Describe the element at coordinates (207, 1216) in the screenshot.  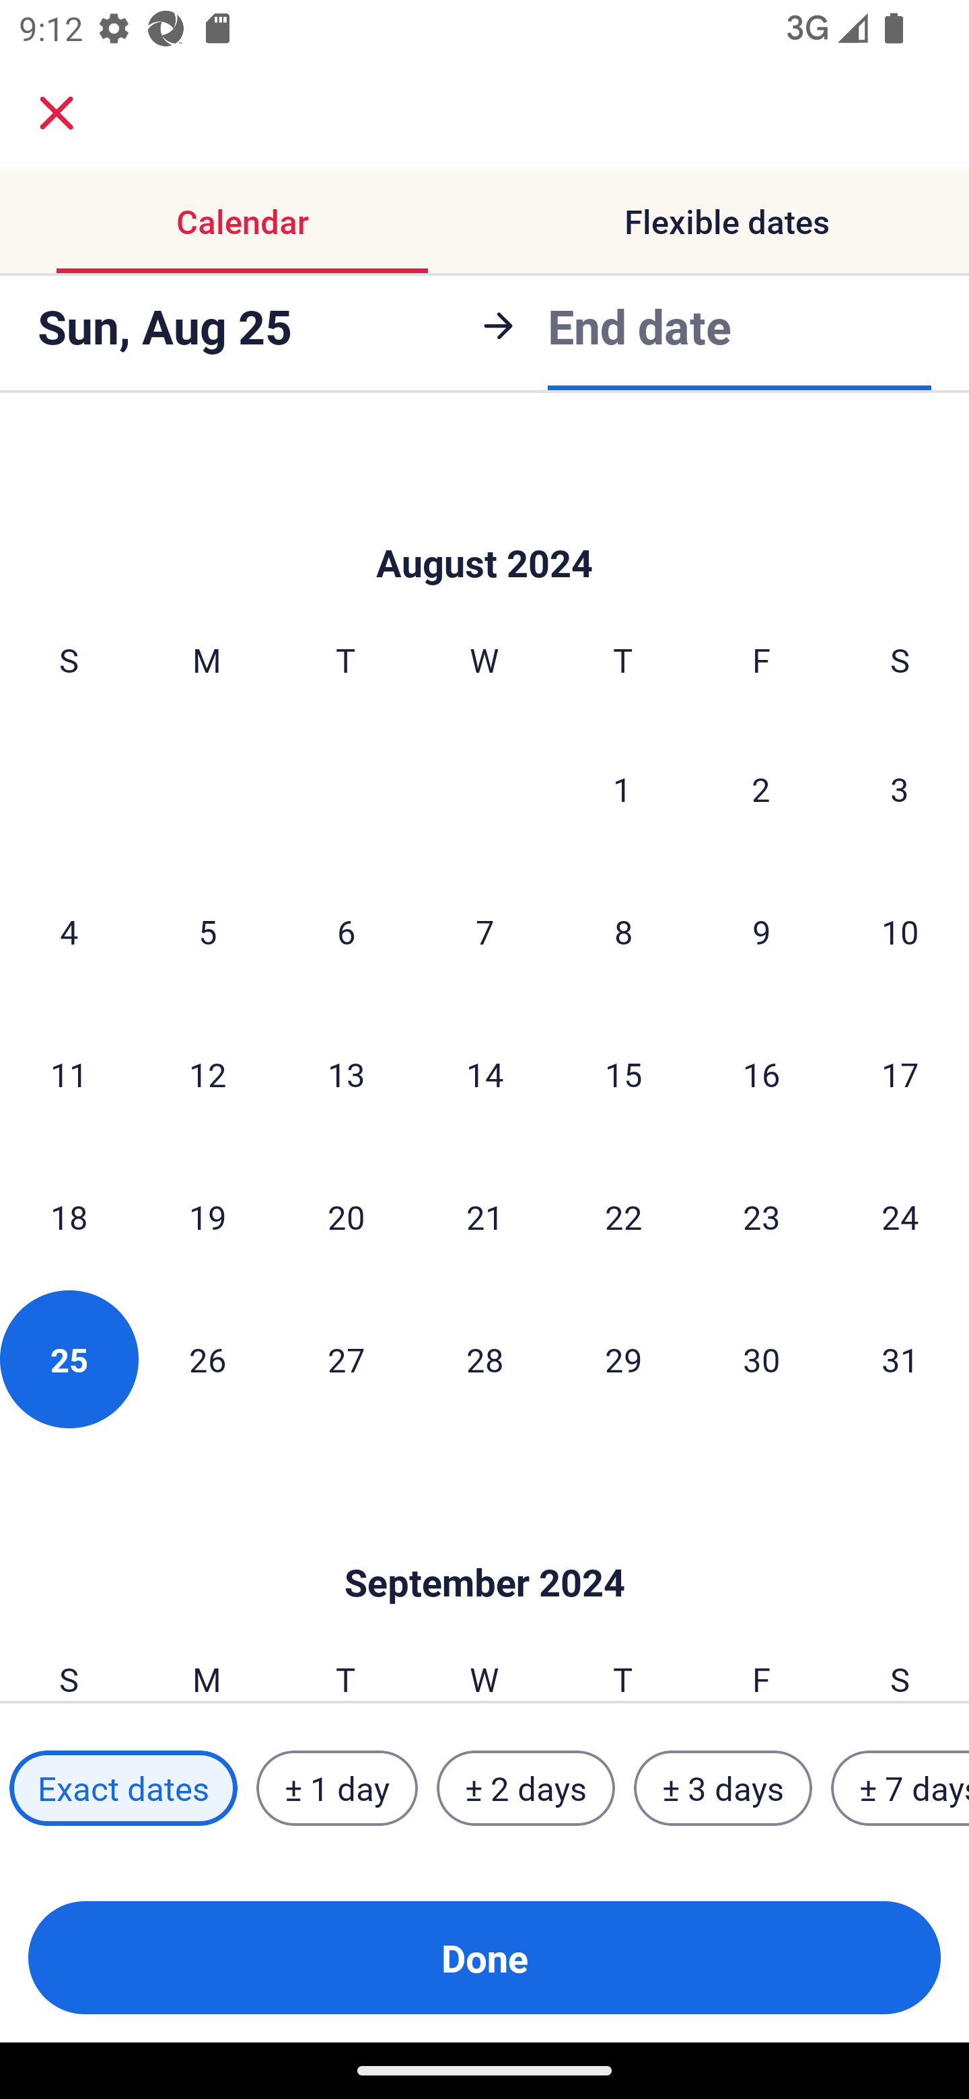
I see `19 Monday, August 19, 2024` at that location.